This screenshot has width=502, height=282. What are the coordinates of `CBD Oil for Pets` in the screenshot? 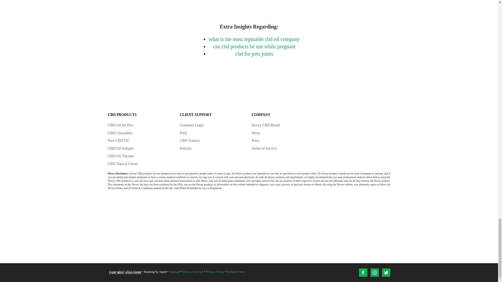 It's located at (120, 125).